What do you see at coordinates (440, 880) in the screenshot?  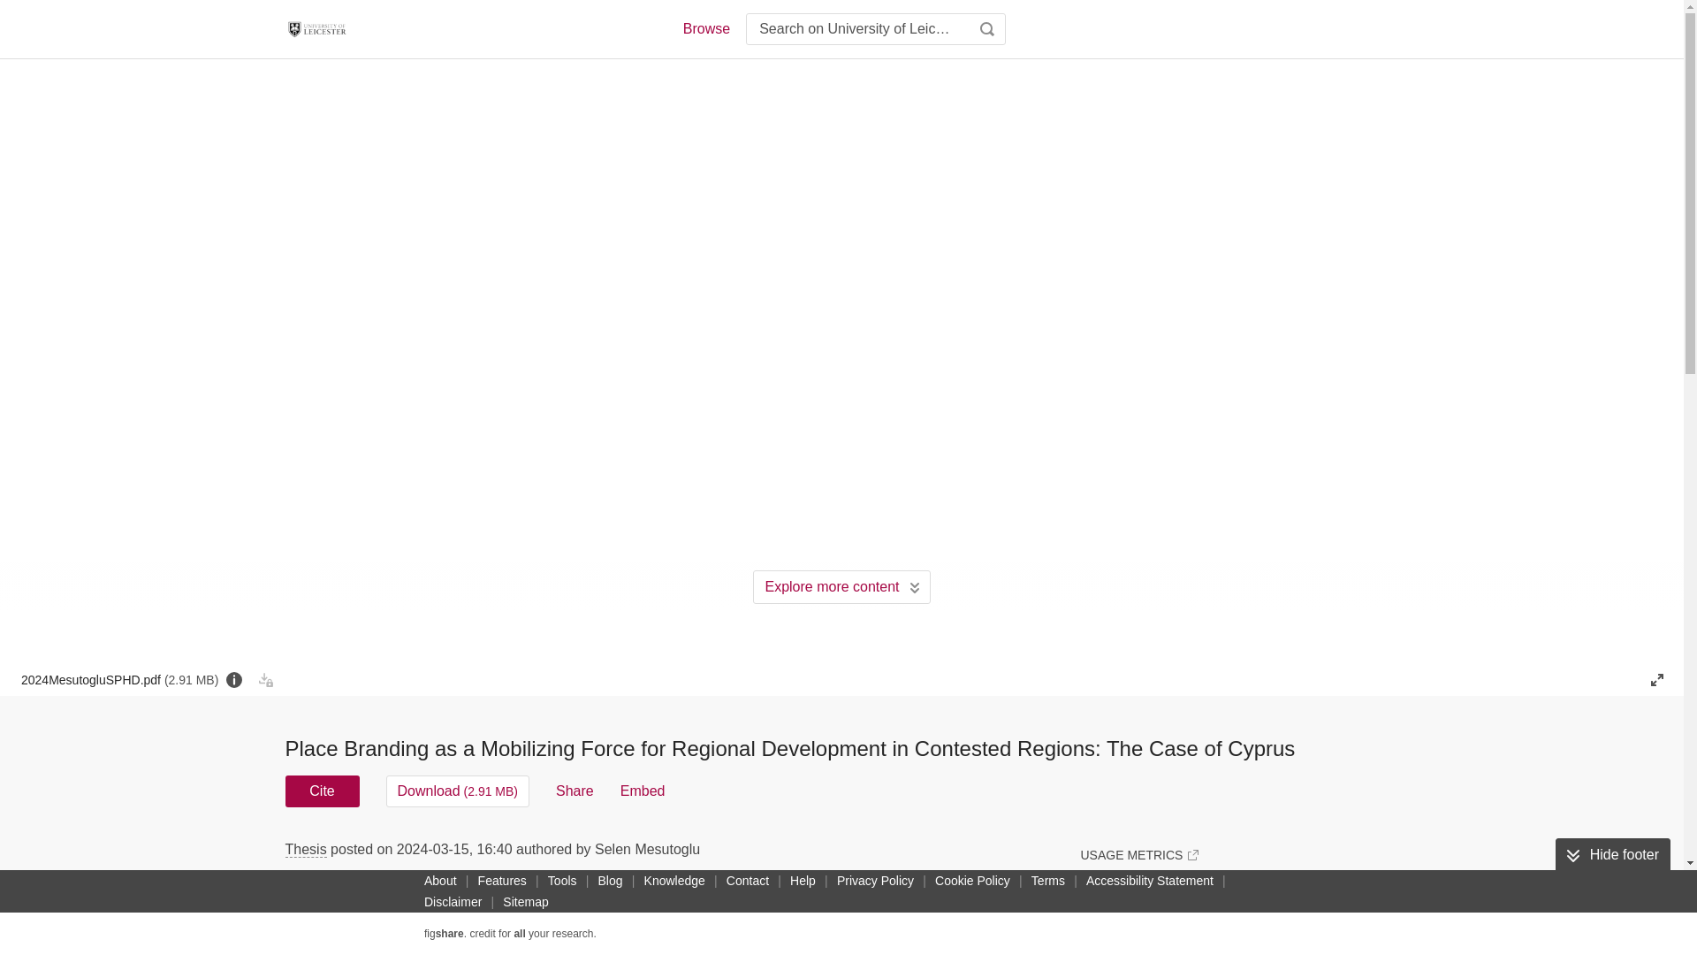 I see `About` at bounding box center [440, 880].